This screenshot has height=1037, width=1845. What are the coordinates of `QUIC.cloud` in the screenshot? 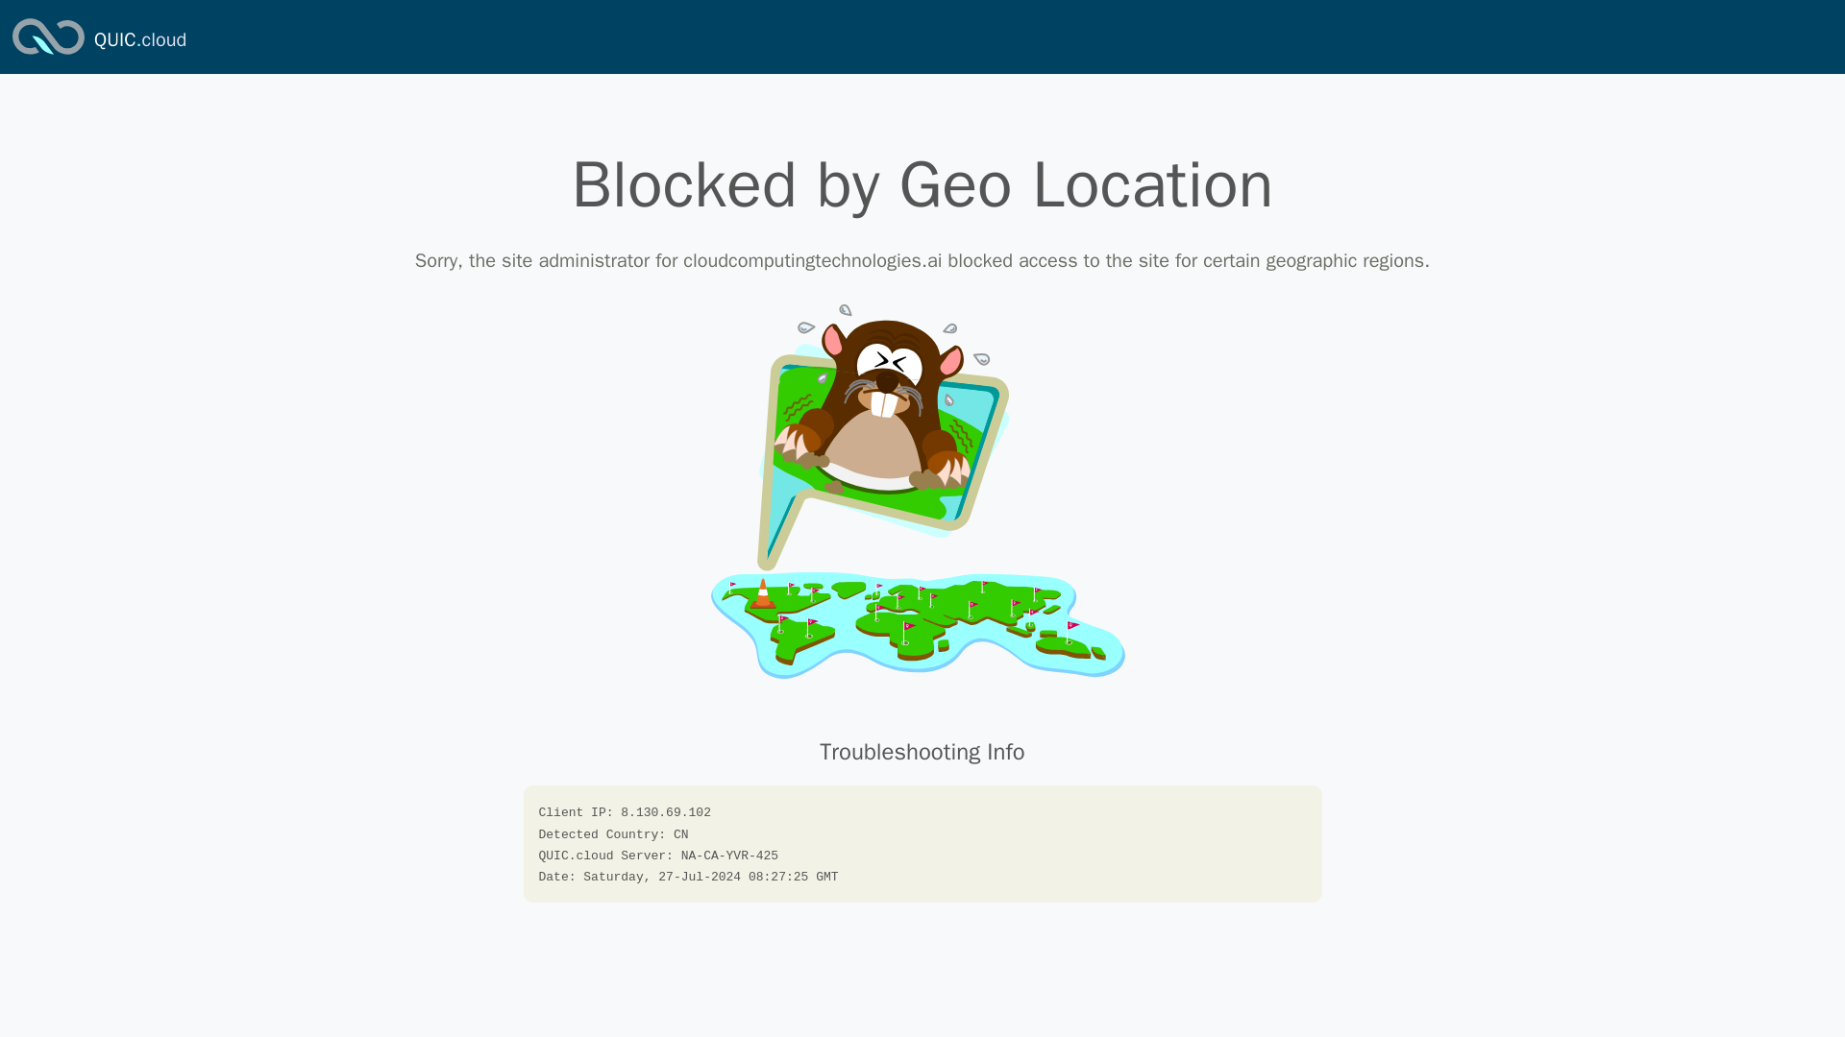 It's located at (48, 56).